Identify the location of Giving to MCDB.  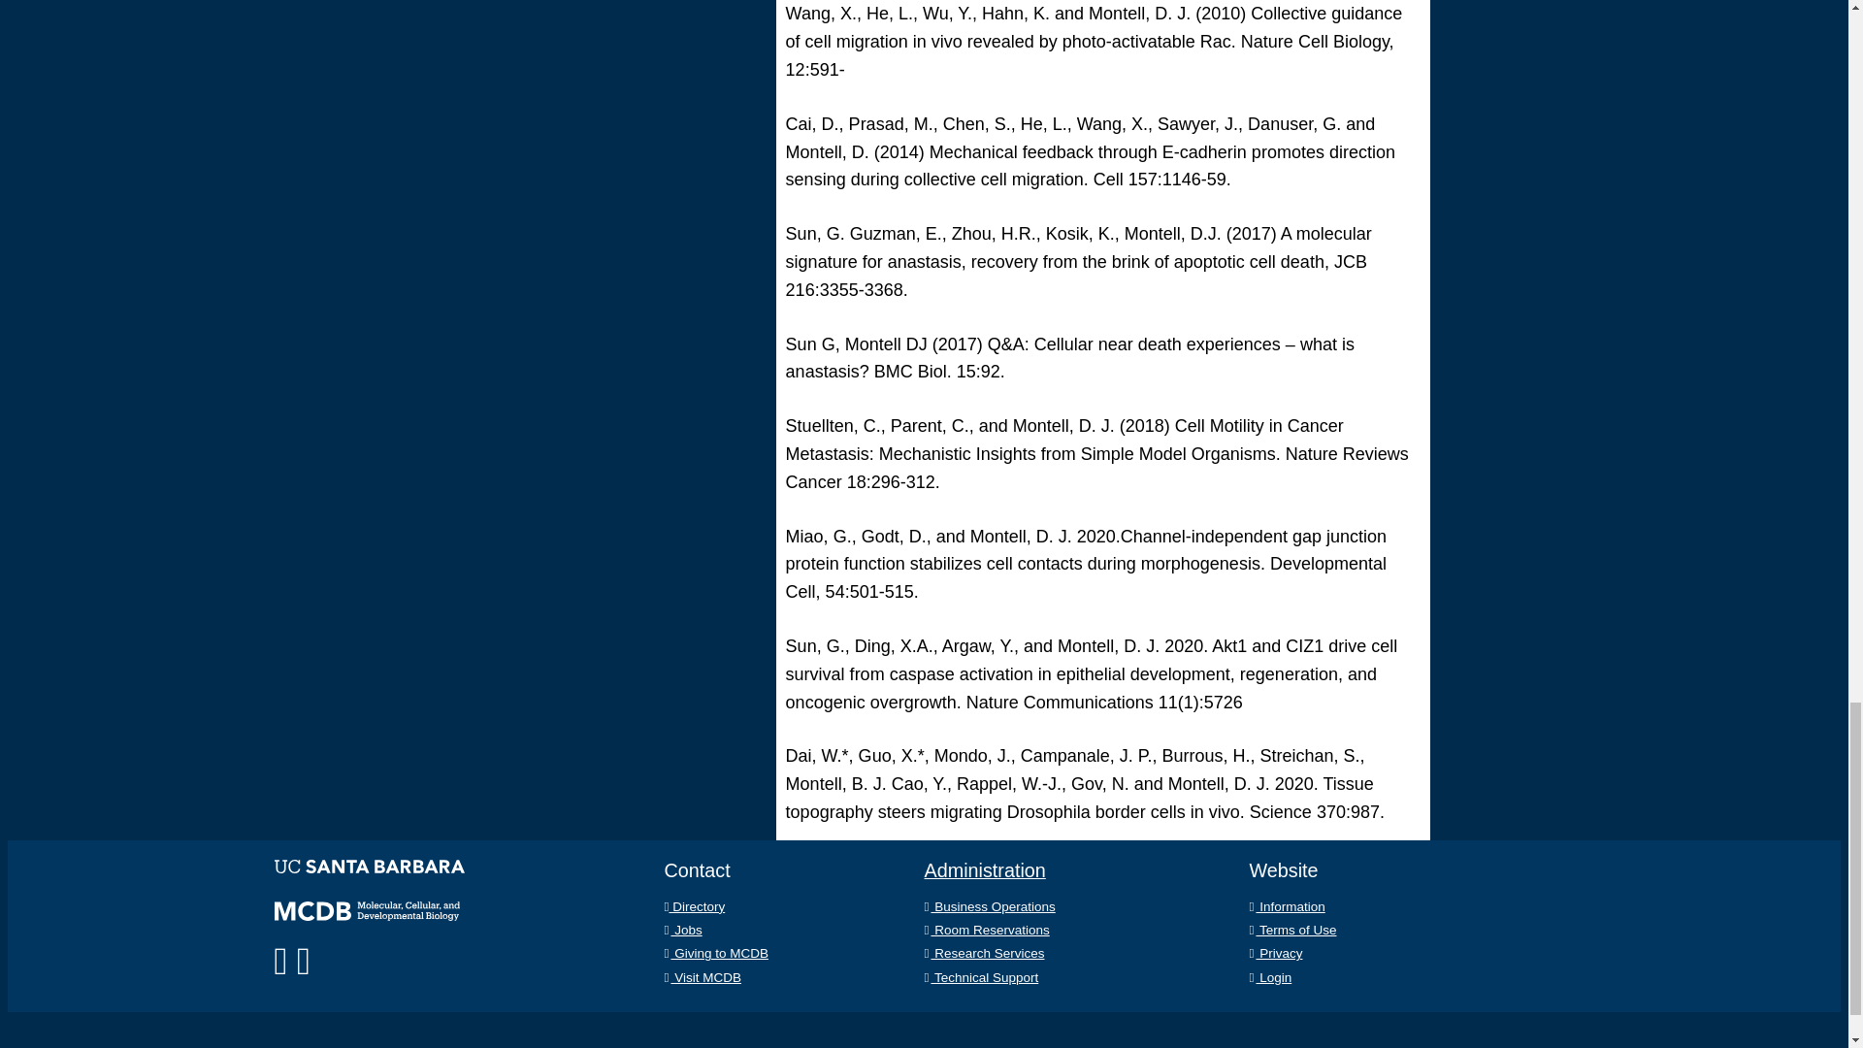
(715, 953).